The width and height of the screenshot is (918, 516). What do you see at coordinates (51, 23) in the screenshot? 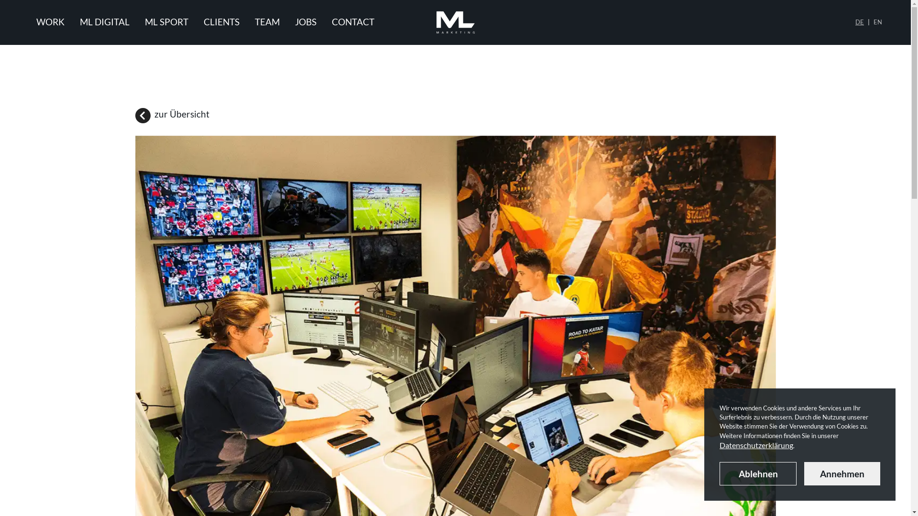
I see `WORK` at bounding box center [51, 23].